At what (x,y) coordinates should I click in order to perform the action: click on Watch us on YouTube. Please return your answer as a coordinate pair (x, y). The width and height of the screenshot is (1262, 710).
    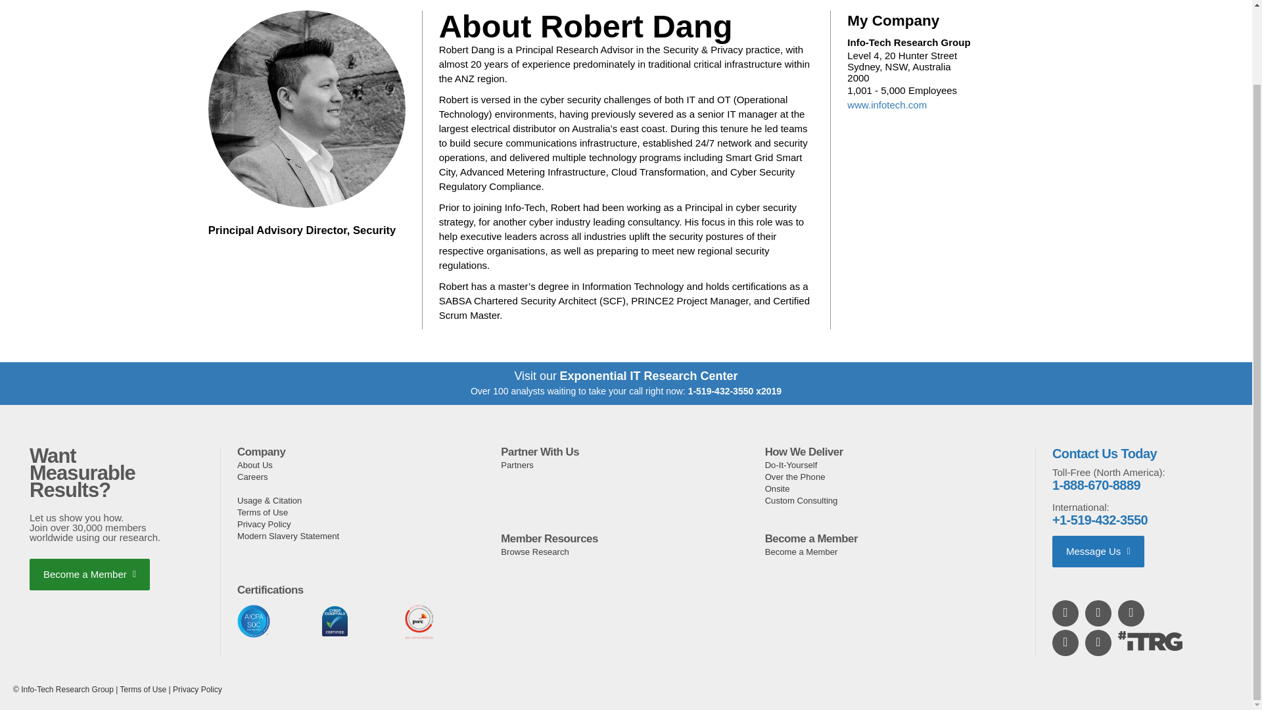
    Looking at the image, I should click on (1099, 613).